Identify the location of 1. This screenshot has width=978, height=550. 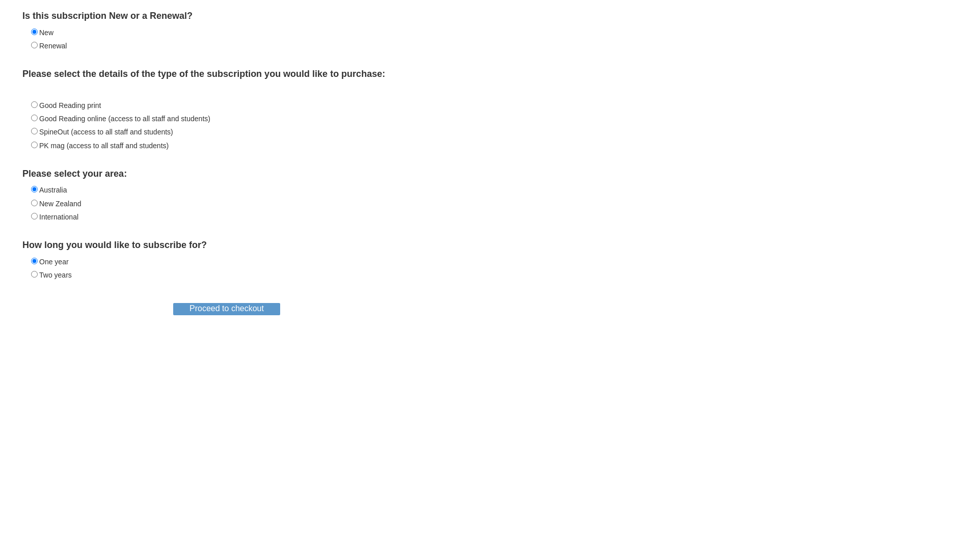
(35, 105).